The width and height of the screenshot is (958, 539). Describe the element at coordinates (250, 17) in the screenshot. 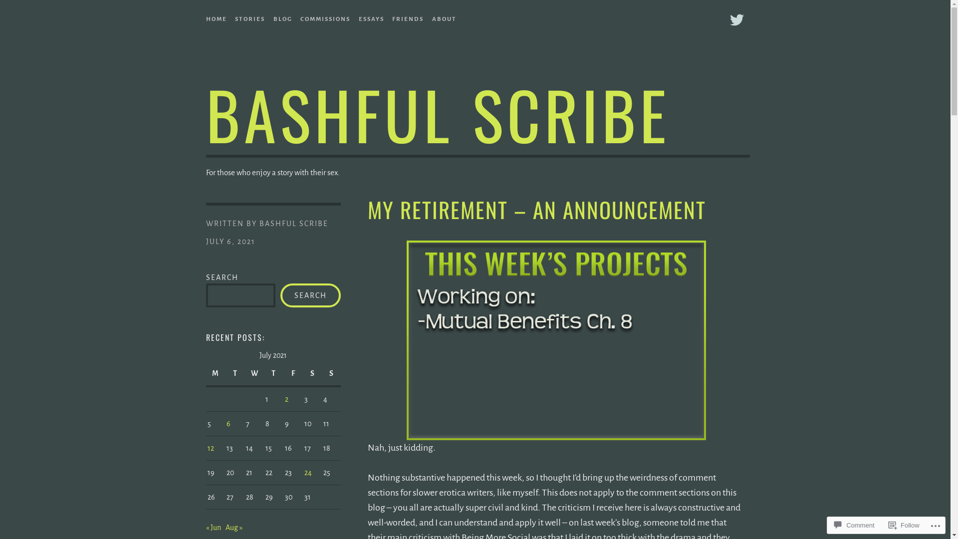

I see `STORIES` at that location.